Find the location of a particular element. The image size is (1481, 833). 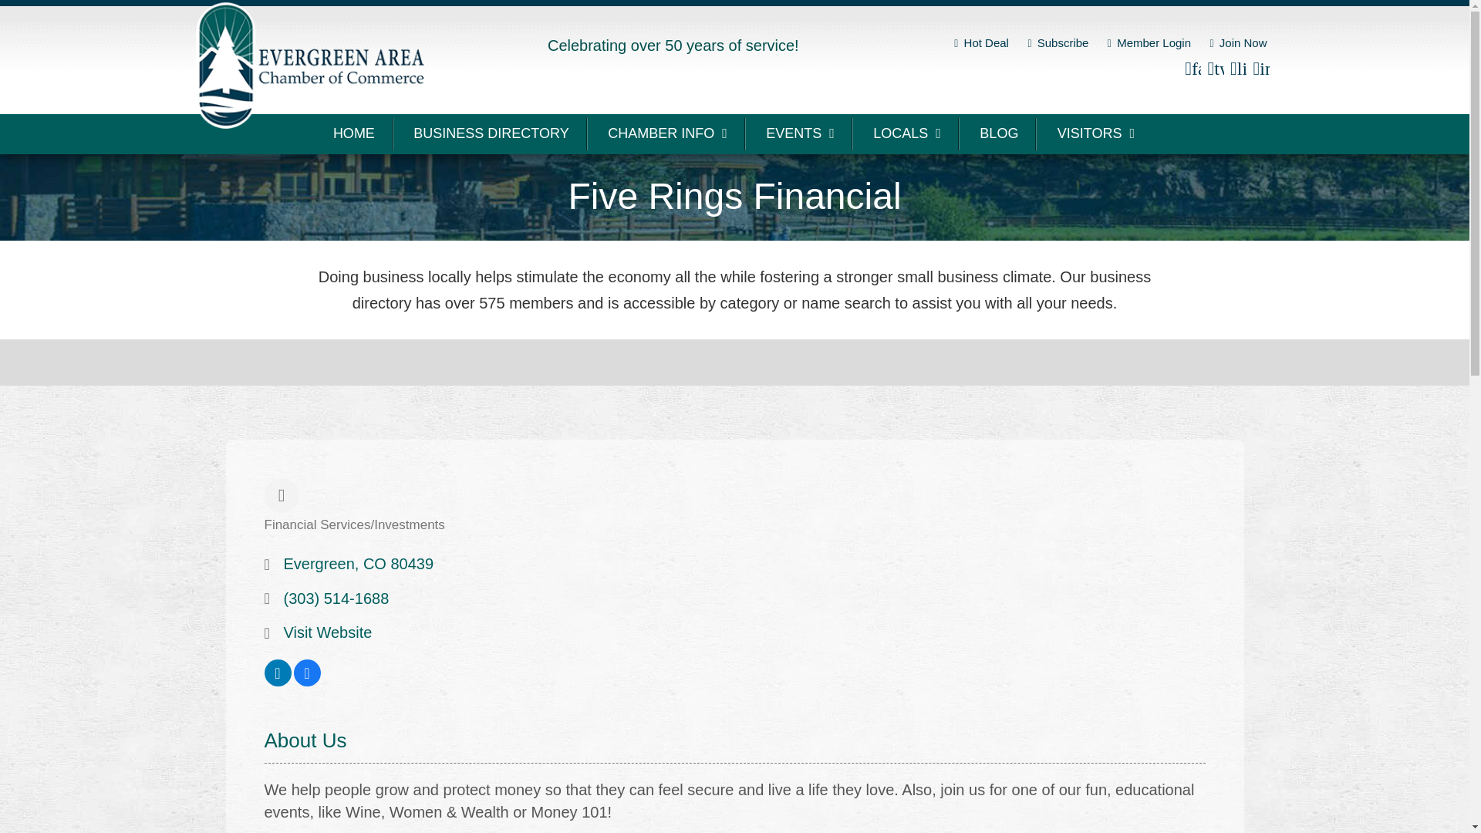

EVENTS is located at coordinates (801, 134).